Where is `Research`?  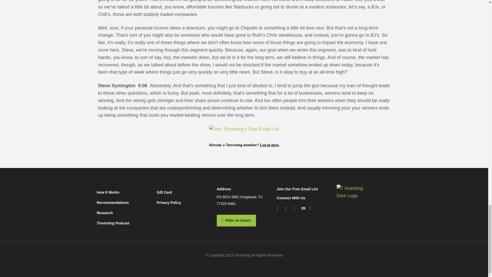
Research is located at coordinates (124, 213).